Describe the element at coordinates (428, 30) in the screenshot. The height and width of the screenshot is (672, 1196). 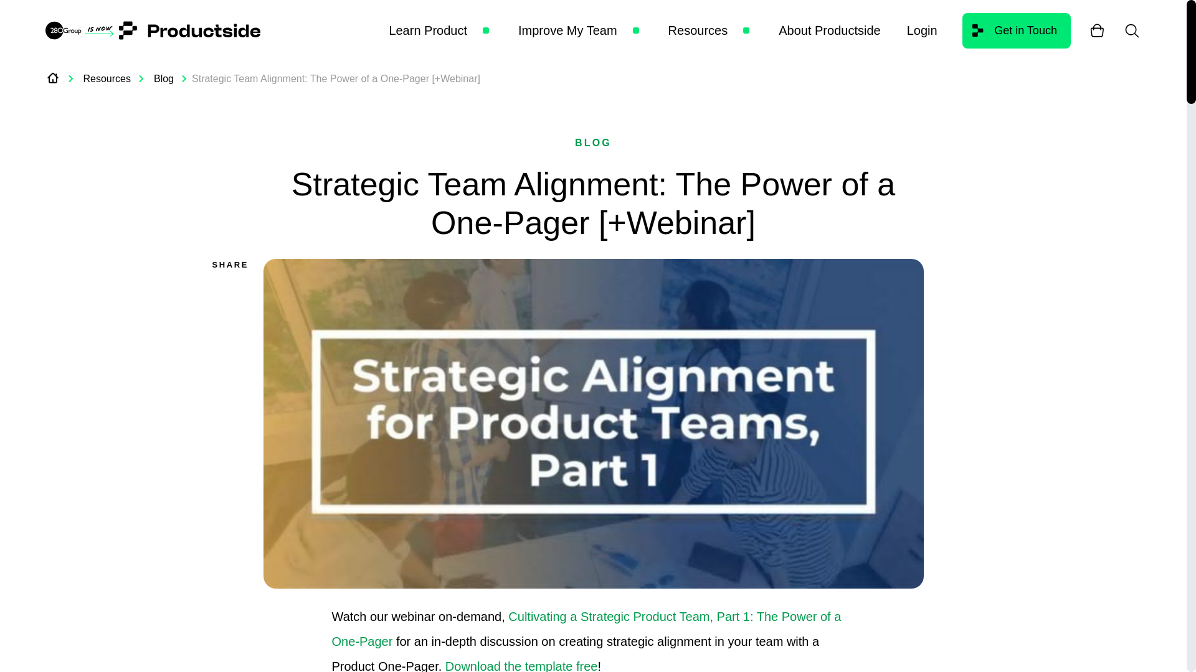
I see `Learn Product` at that location.